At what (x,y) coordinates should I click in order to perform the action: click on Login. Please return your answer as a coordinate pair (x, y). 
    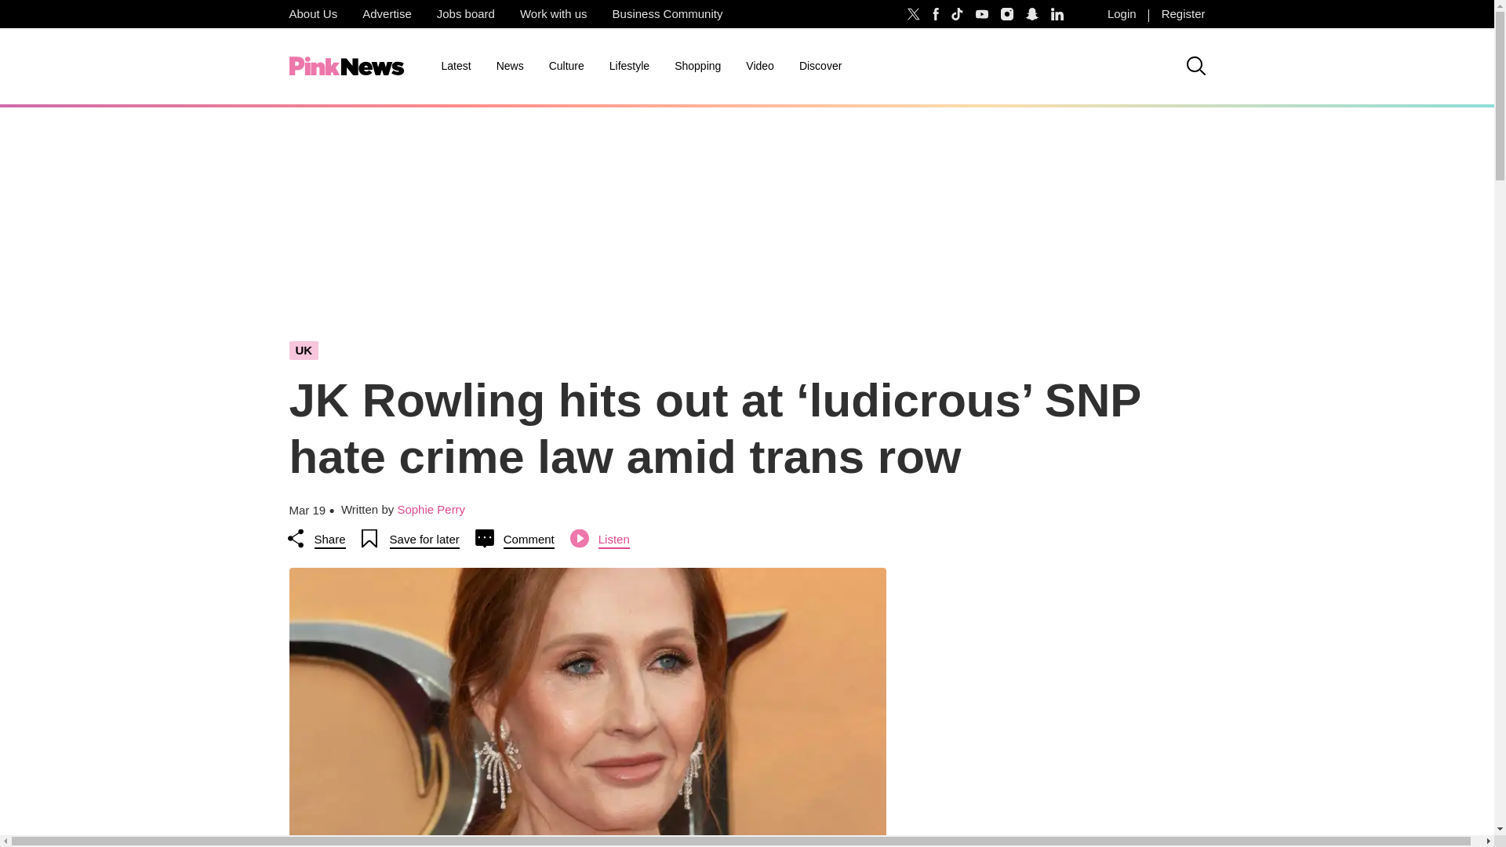
    Looking at the image, I should click on (1122, 14).